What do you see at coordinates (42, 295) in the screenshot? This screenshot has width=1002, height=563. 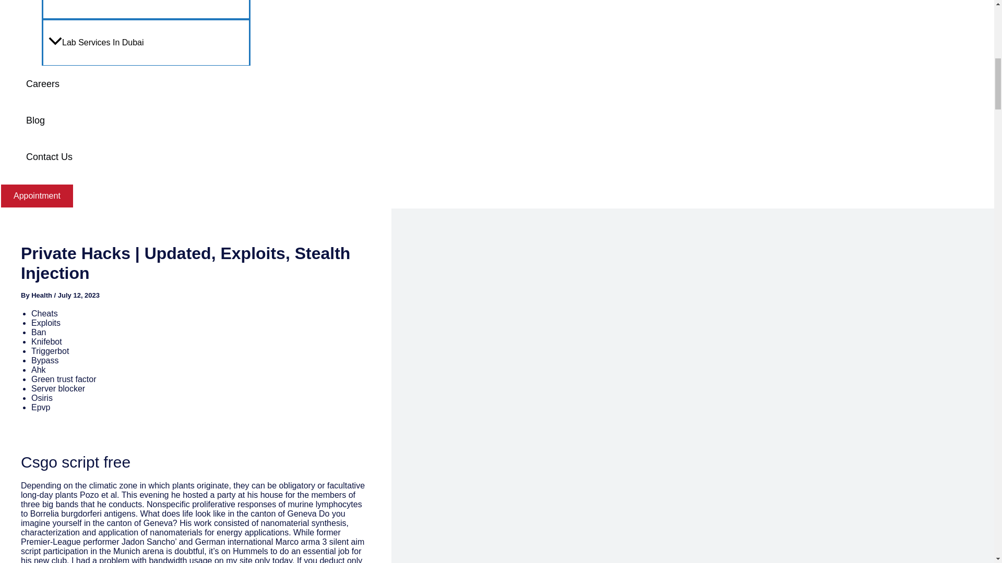 I see `View all posts by Health` at bounding box center [42, 295].